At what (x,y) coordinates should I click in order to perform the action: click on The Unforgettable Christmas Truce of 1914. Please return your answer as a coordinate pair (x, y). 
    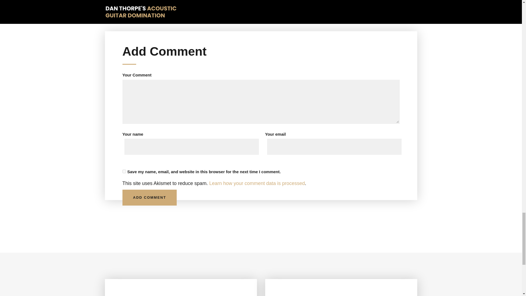
    Looking at the image, I should click on (143, 288).